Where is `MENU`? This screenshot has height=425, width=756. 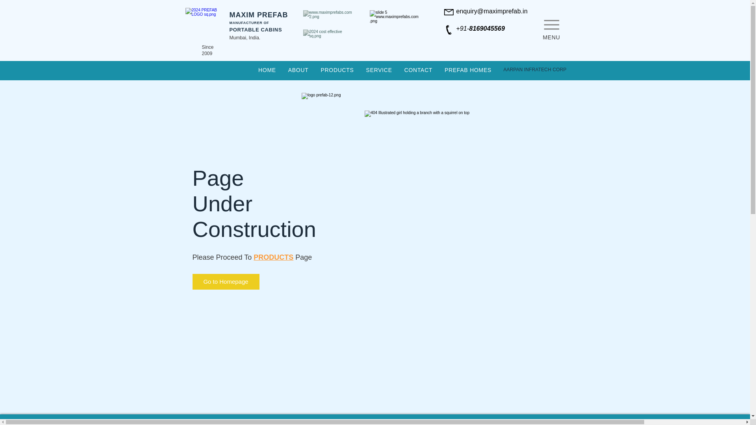
MENU is located at coordinates (551, 28).